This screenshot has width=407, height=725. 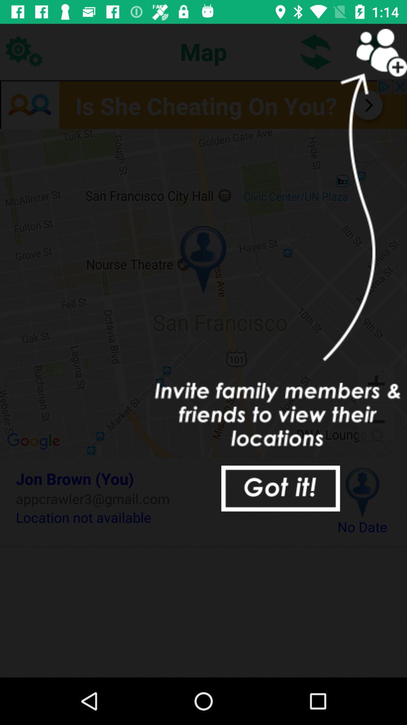 I want to click on switch option, so click(x=316, y=51).